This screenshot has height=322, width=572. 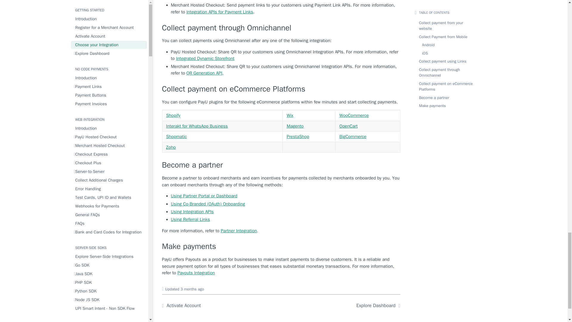 What do you see at coordinates (281, 89) in the screenshot?
I see `Collect payment on eCommerce Platforms` at bounding box center [281, 89].